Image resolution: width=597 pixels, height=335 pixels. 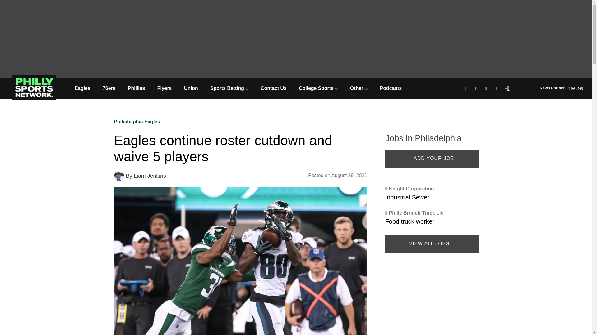 What do you see at coordinates (82, 88) in the screenshot?
I see `Eagles` at bounding box center [82, 88].